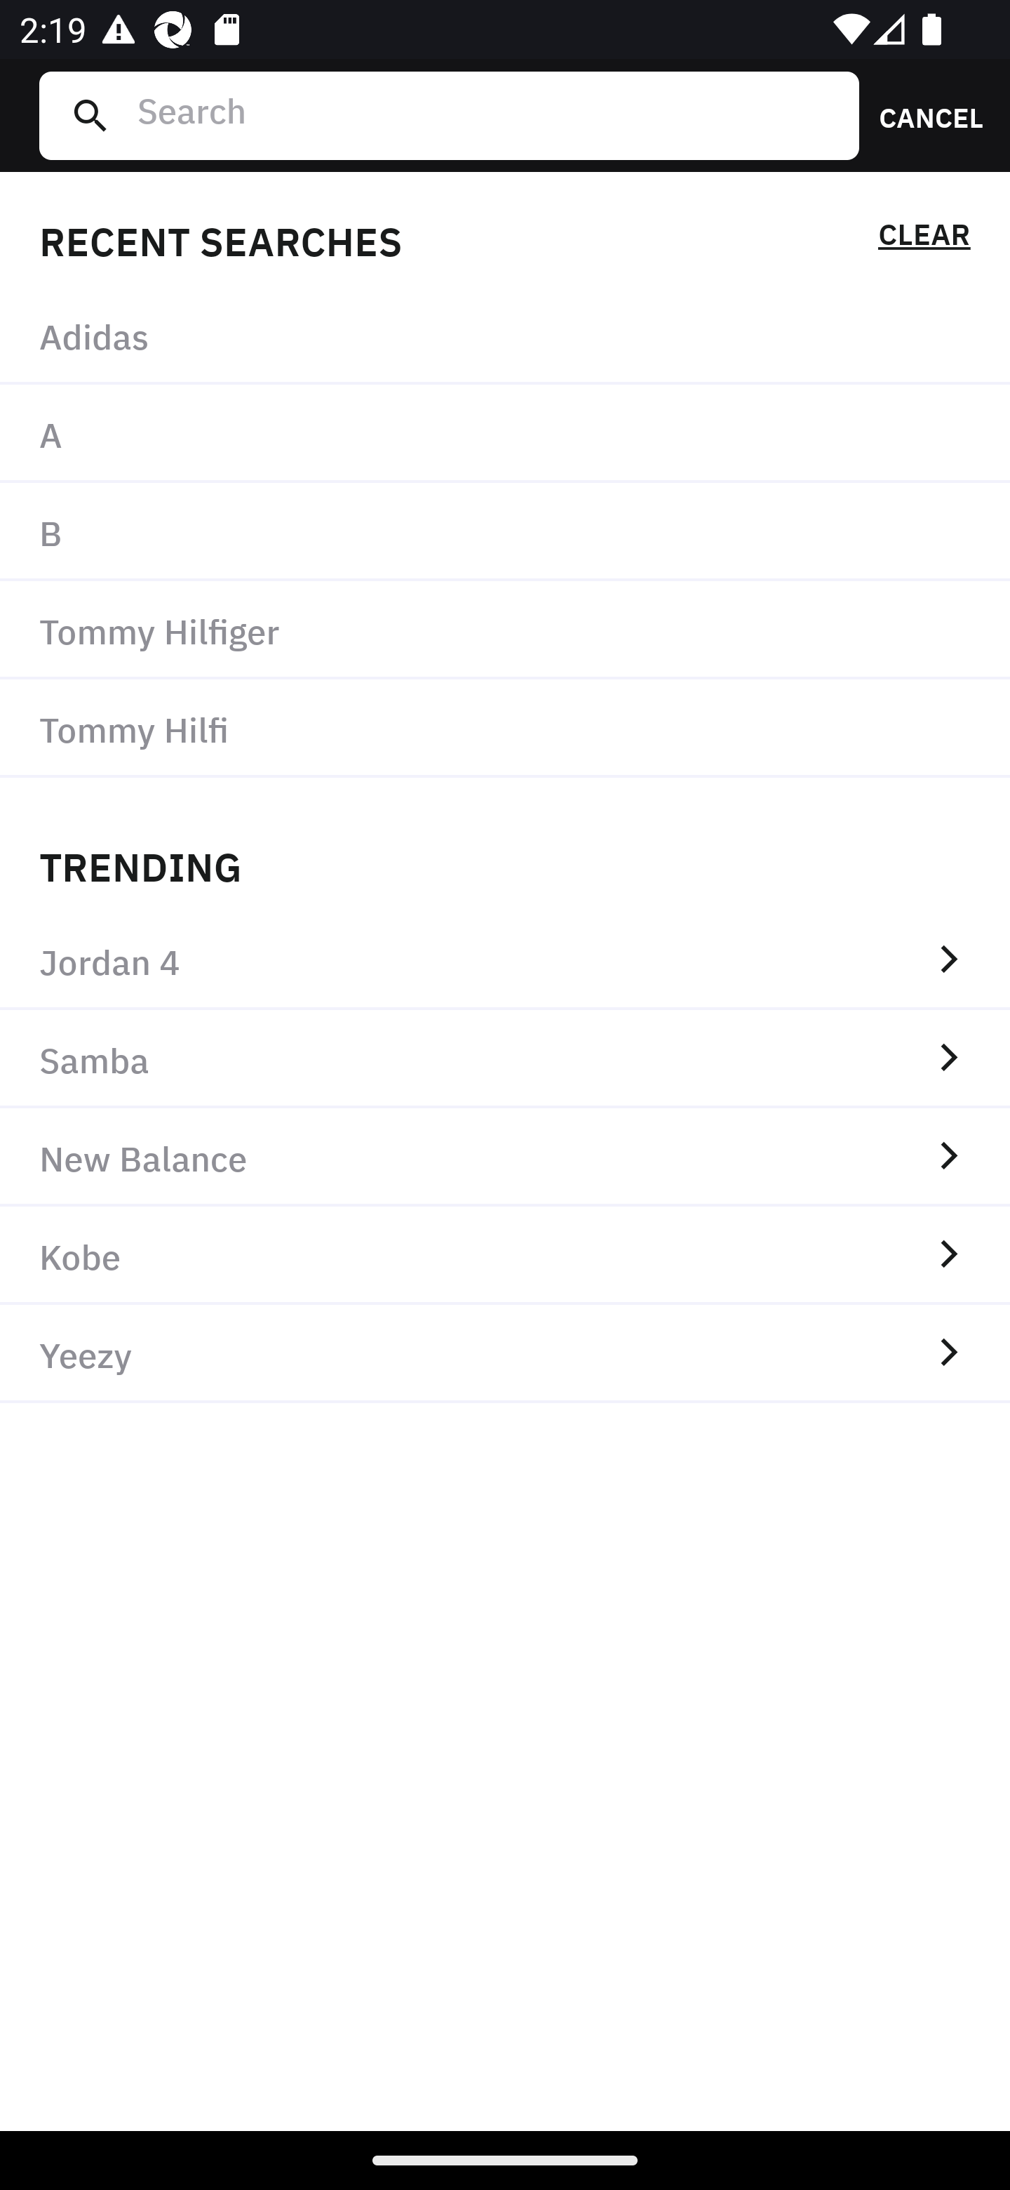 Image resolution: width=1010 pixels, height=2190 pixels. What do you see at coordinates (505, 629) in the screenshot?
I see `Tommy Hilfiger` at bounding box center [505, 629].